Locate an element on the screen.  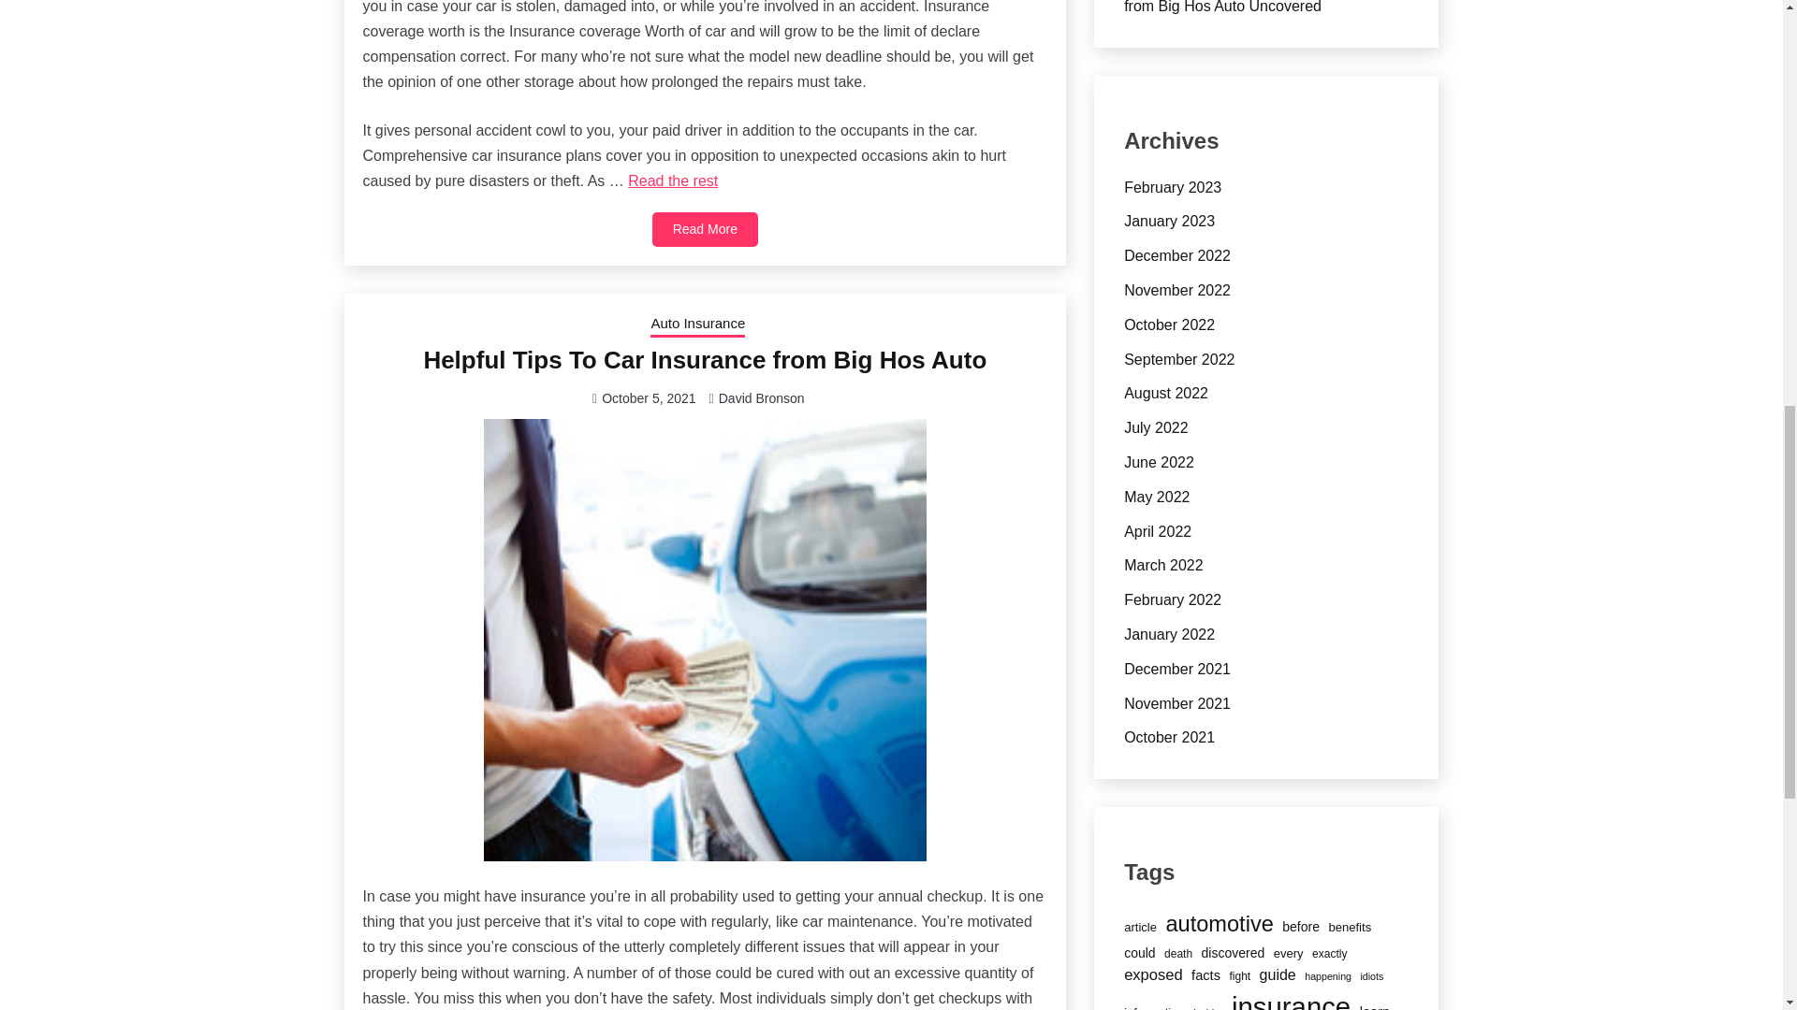
September 2022 is located at coordinates (1179, 359).